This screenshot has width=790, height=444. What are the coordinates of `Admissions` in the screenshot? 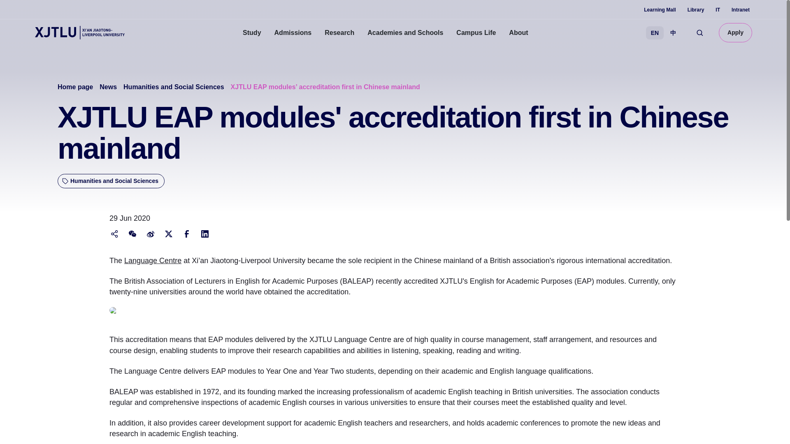 It's located at (293, 33).